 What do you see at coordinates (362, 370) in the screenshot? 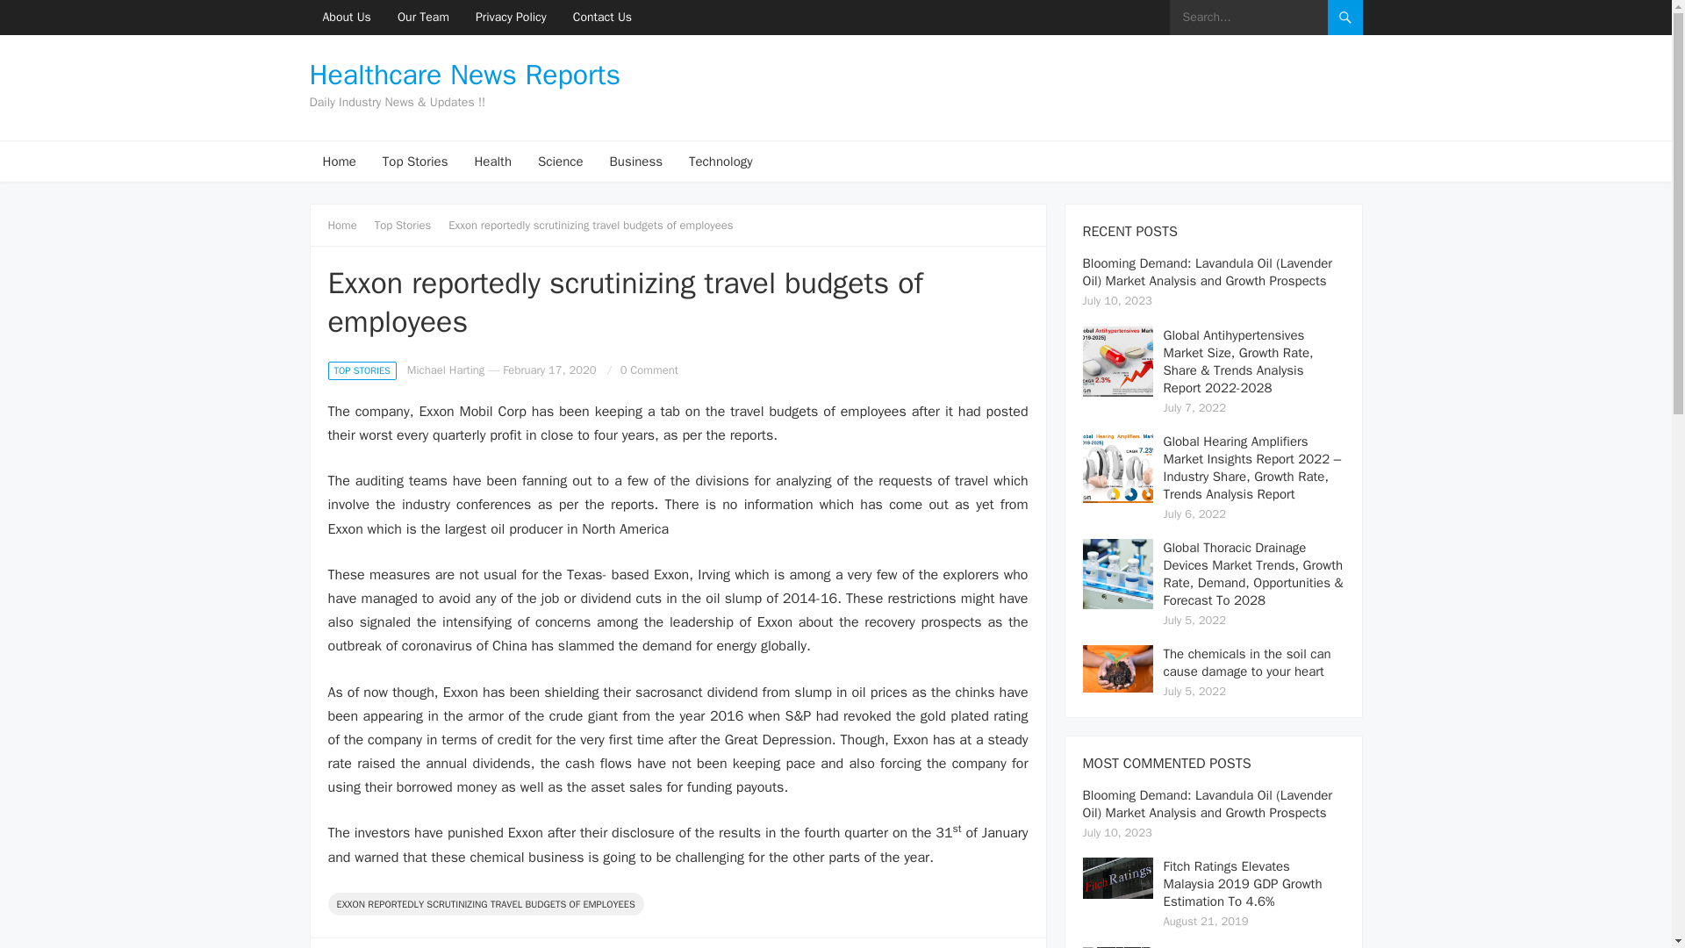
I see `TOP STORIES` at bounding box center [362, 370].